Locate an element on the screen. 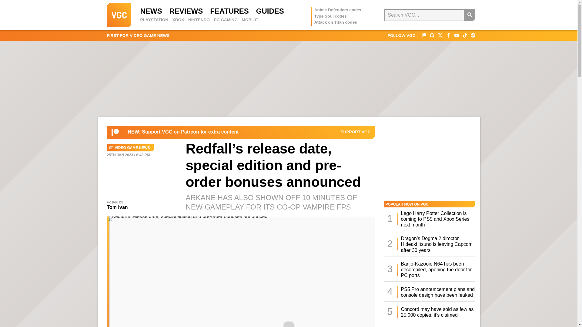  VGC on Patreon is located at coordinates (115, 132).